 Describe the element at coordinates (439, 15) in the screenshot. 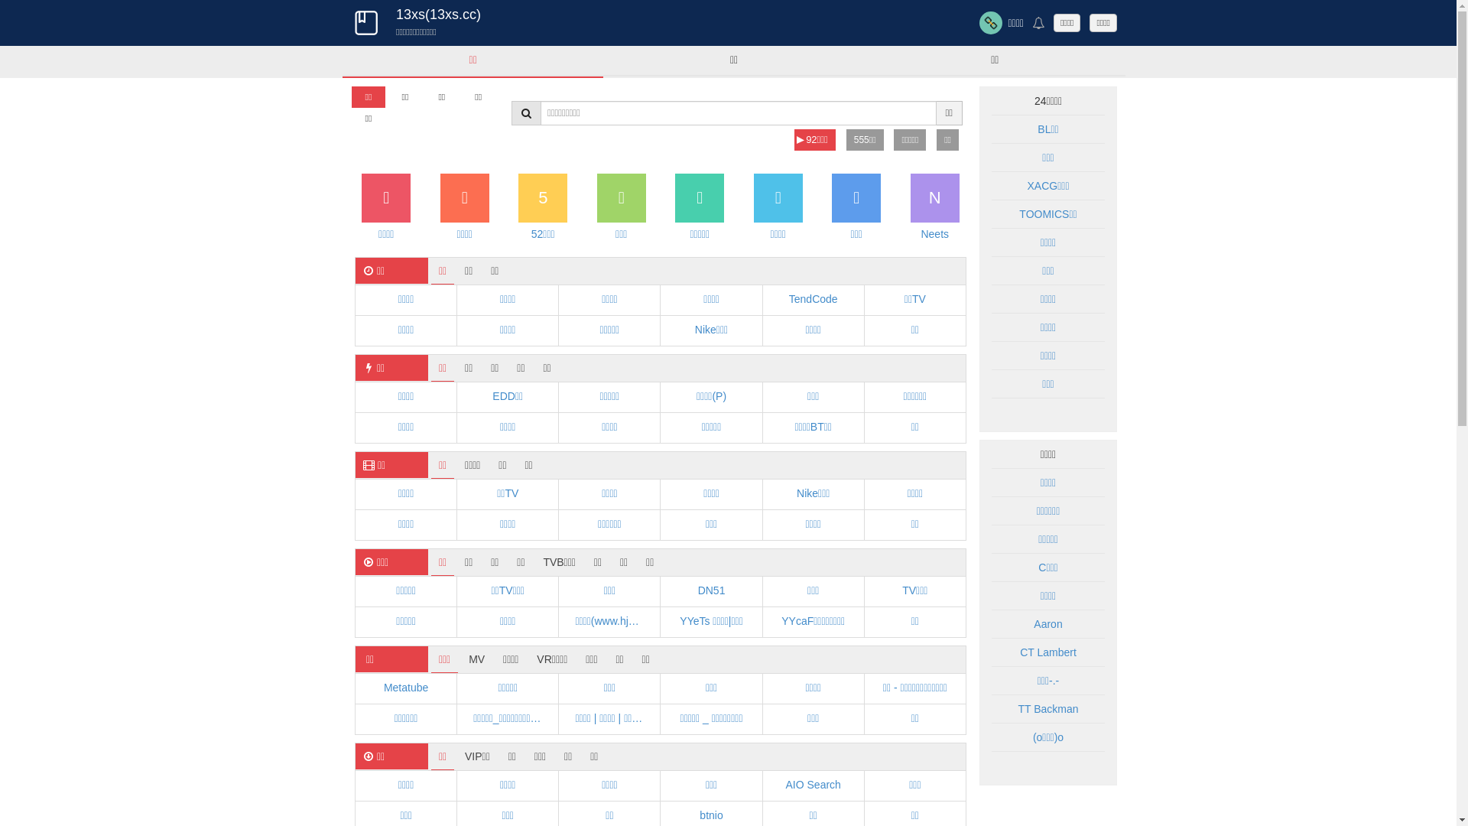

I see `13xs(13xs.cc)` at that location.